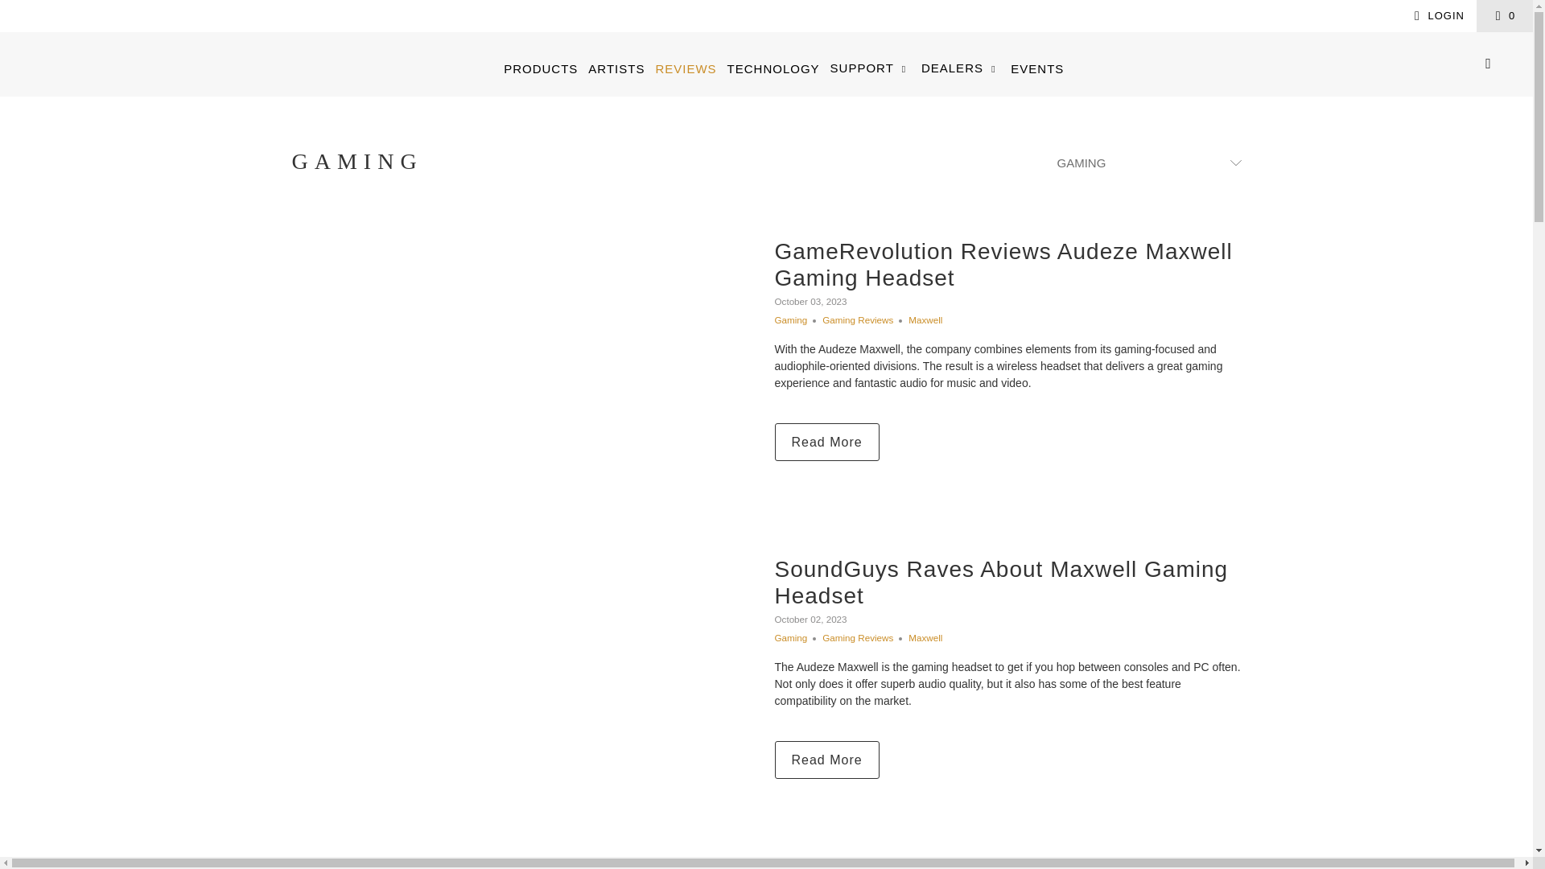 This screenshot has width=1545, height=869. I want to click on Publication Reviews, so click(356, 161).